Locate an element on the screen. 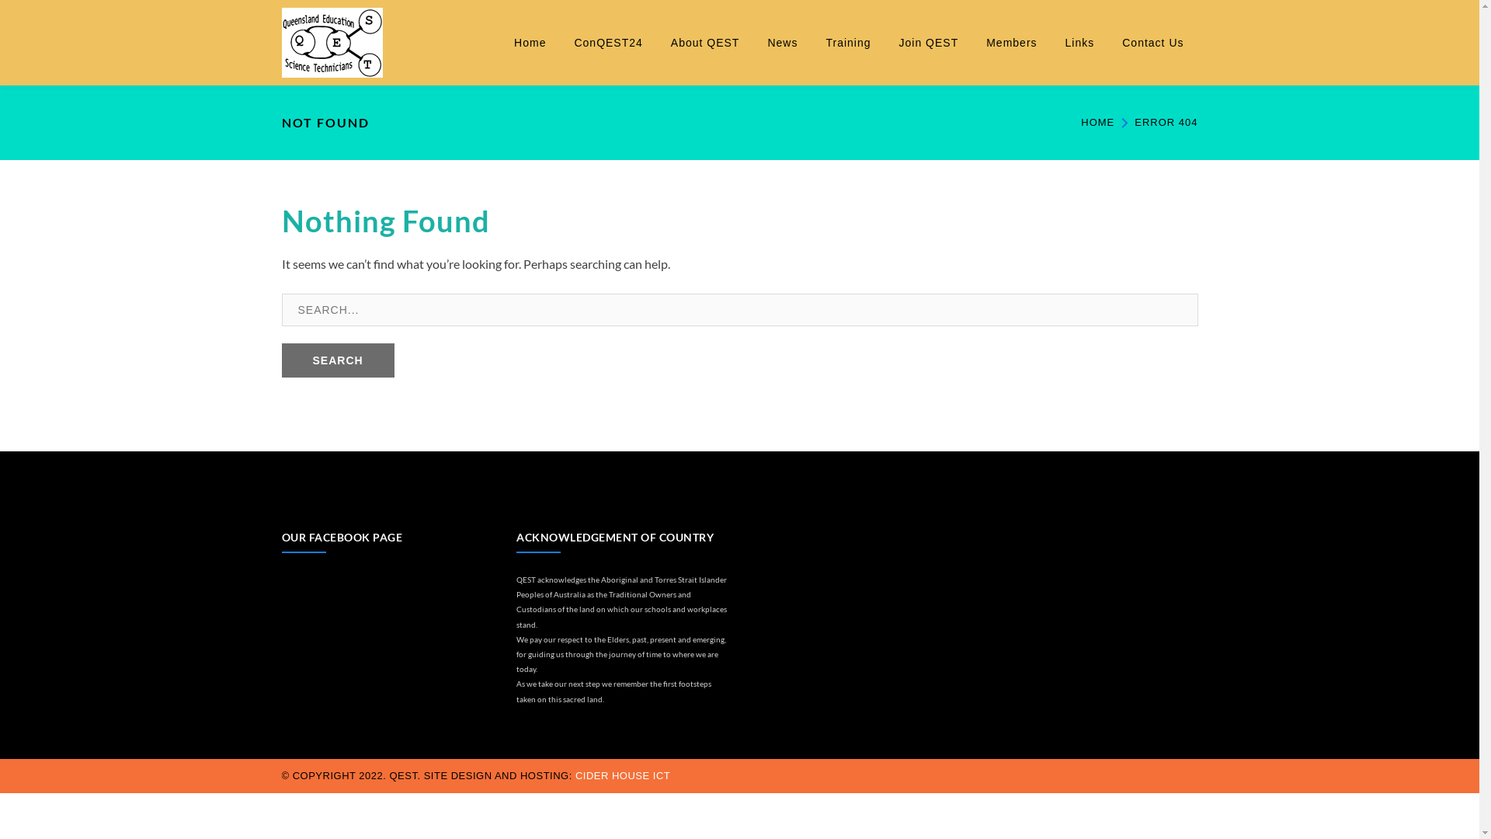  Home is located at coordinates (530, 43).